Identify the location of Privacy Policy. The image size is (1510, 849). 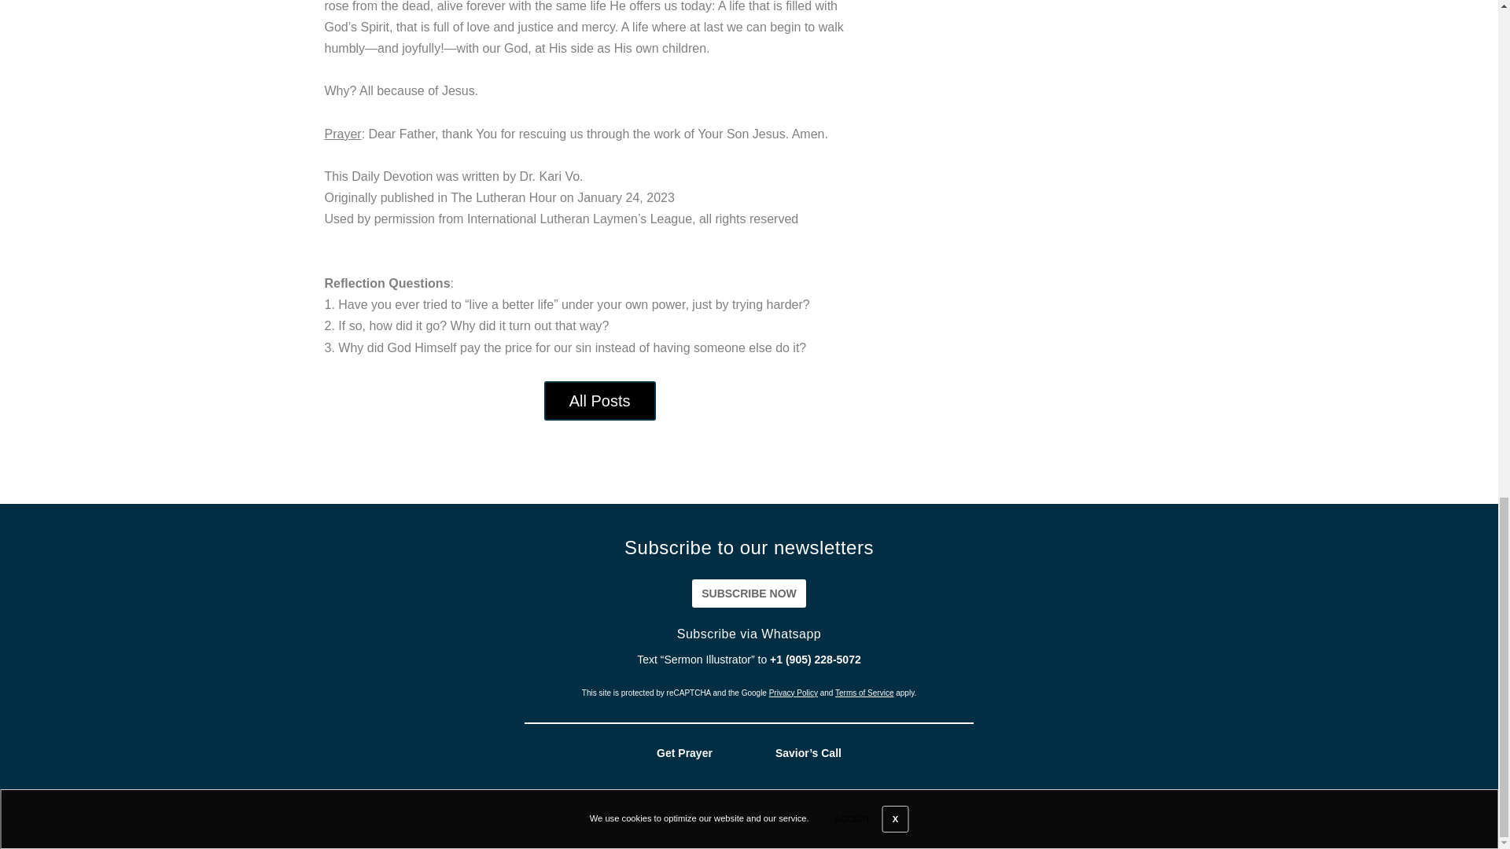
(793, 692).